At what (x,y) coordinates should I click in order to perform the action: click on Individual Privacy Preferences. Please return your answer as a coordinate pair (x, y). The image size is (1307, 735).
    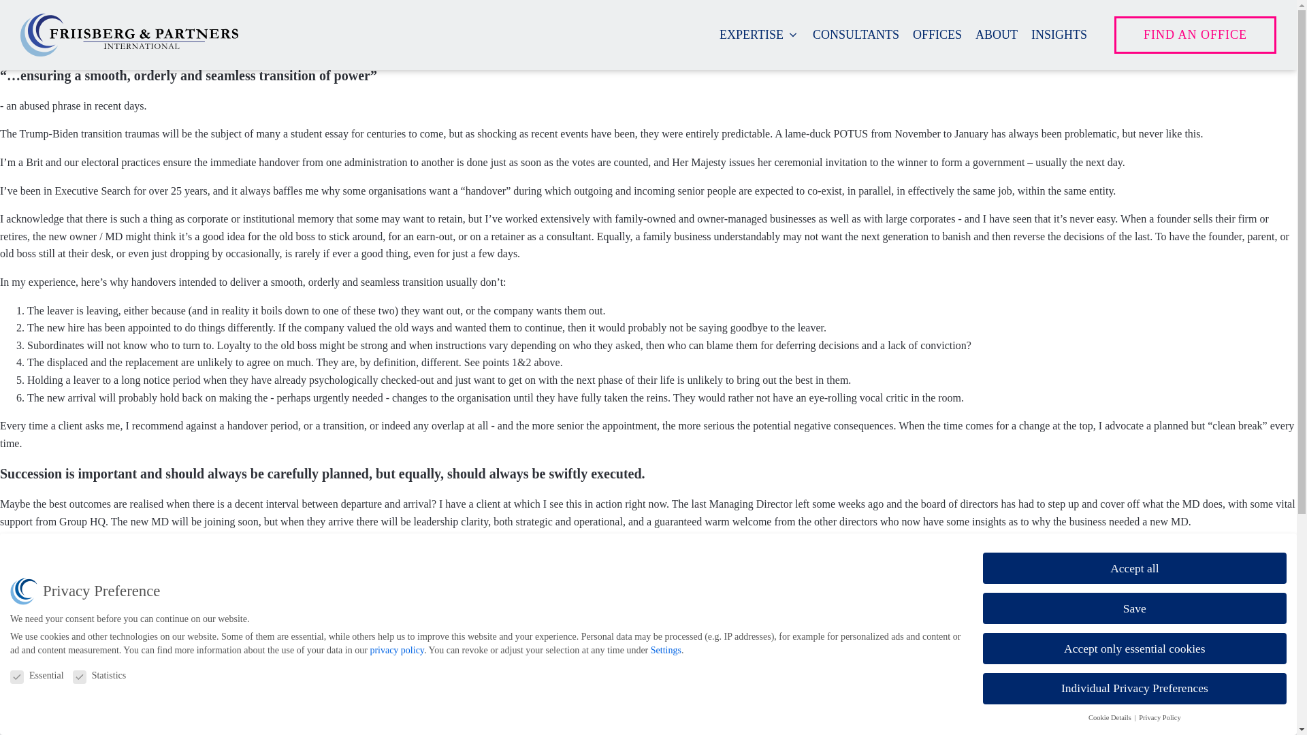
    Looking at the image, I should click on (1134, 689).